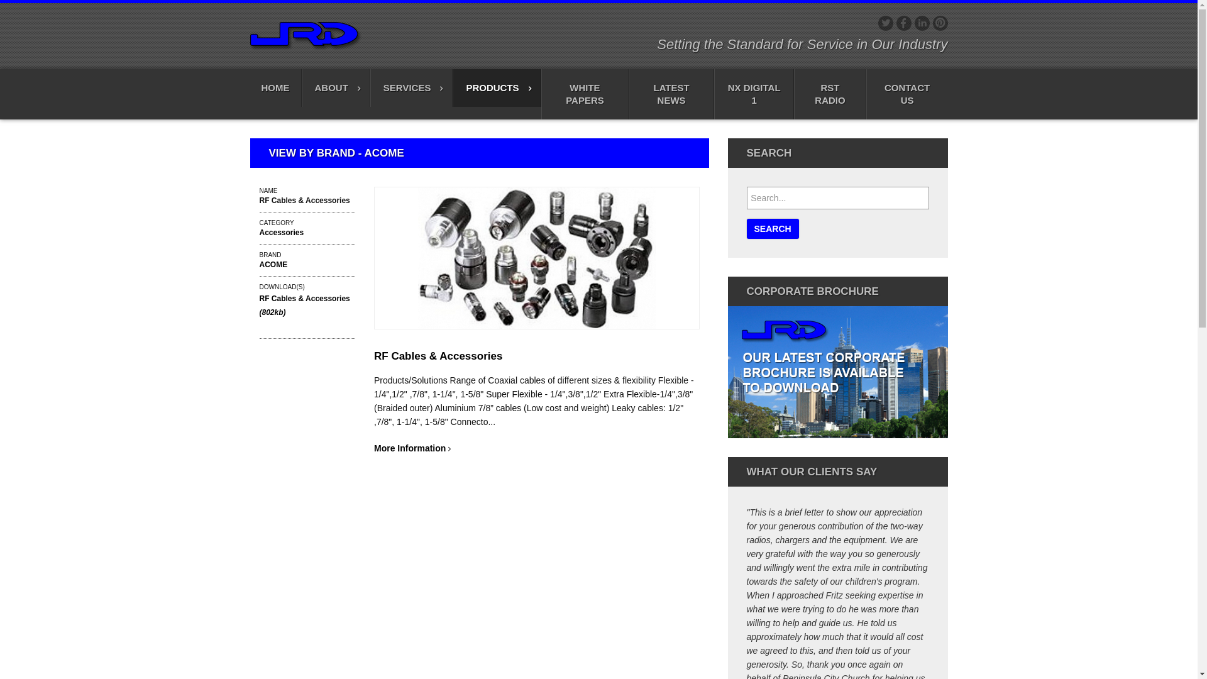 This screenshot has width=1207, height=679. I want to click on NX DIGITAL 1, so click(754, 94).